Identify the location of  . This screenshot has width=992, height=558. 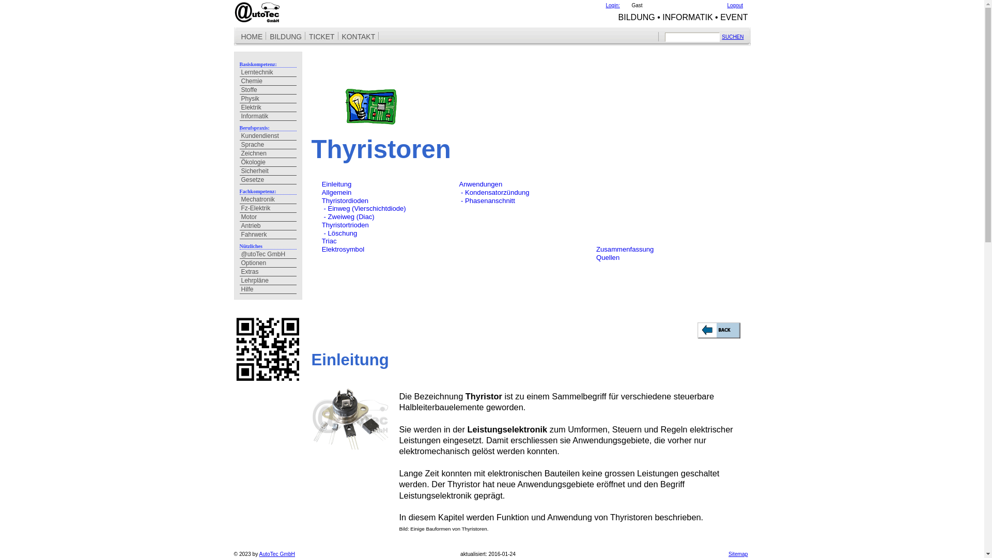
(312, 47).